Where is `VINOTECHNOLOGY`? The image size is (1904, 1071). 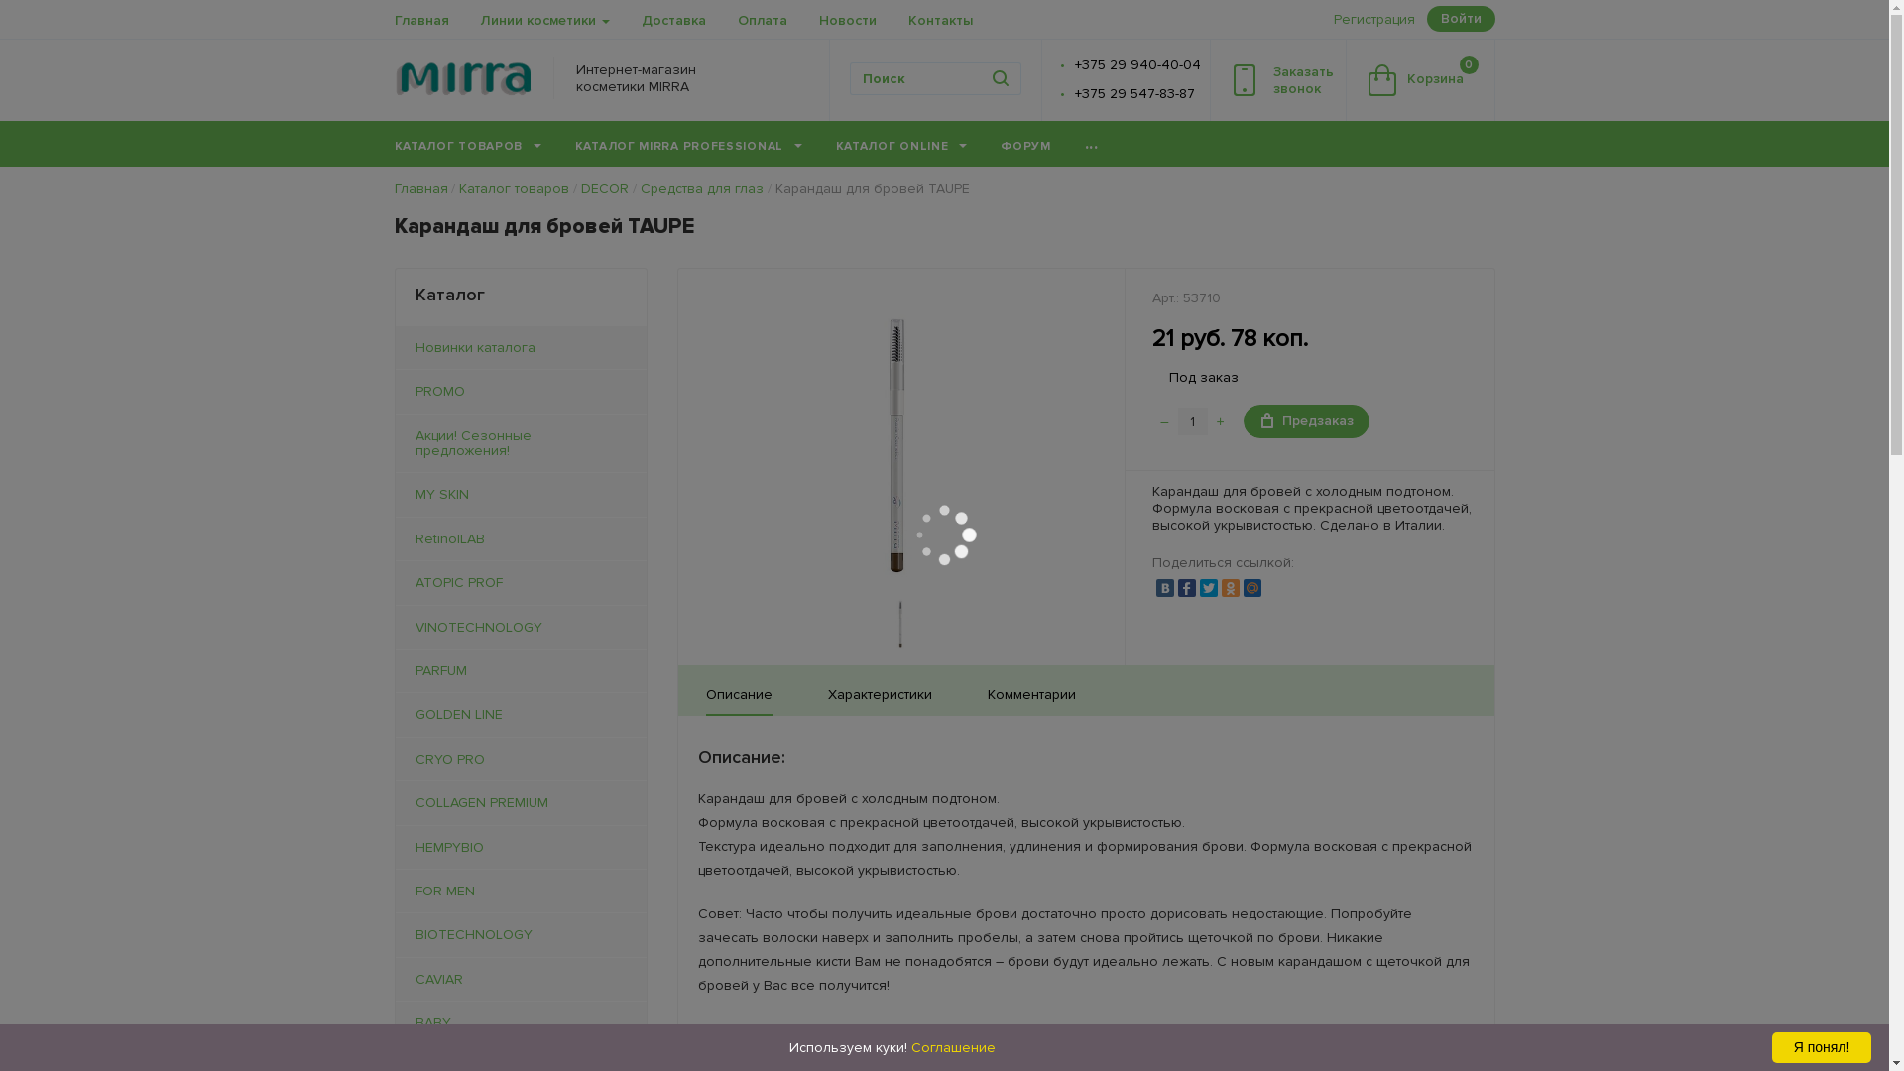 VINOTECHNOLOGY is located at coordinates (520, 627).